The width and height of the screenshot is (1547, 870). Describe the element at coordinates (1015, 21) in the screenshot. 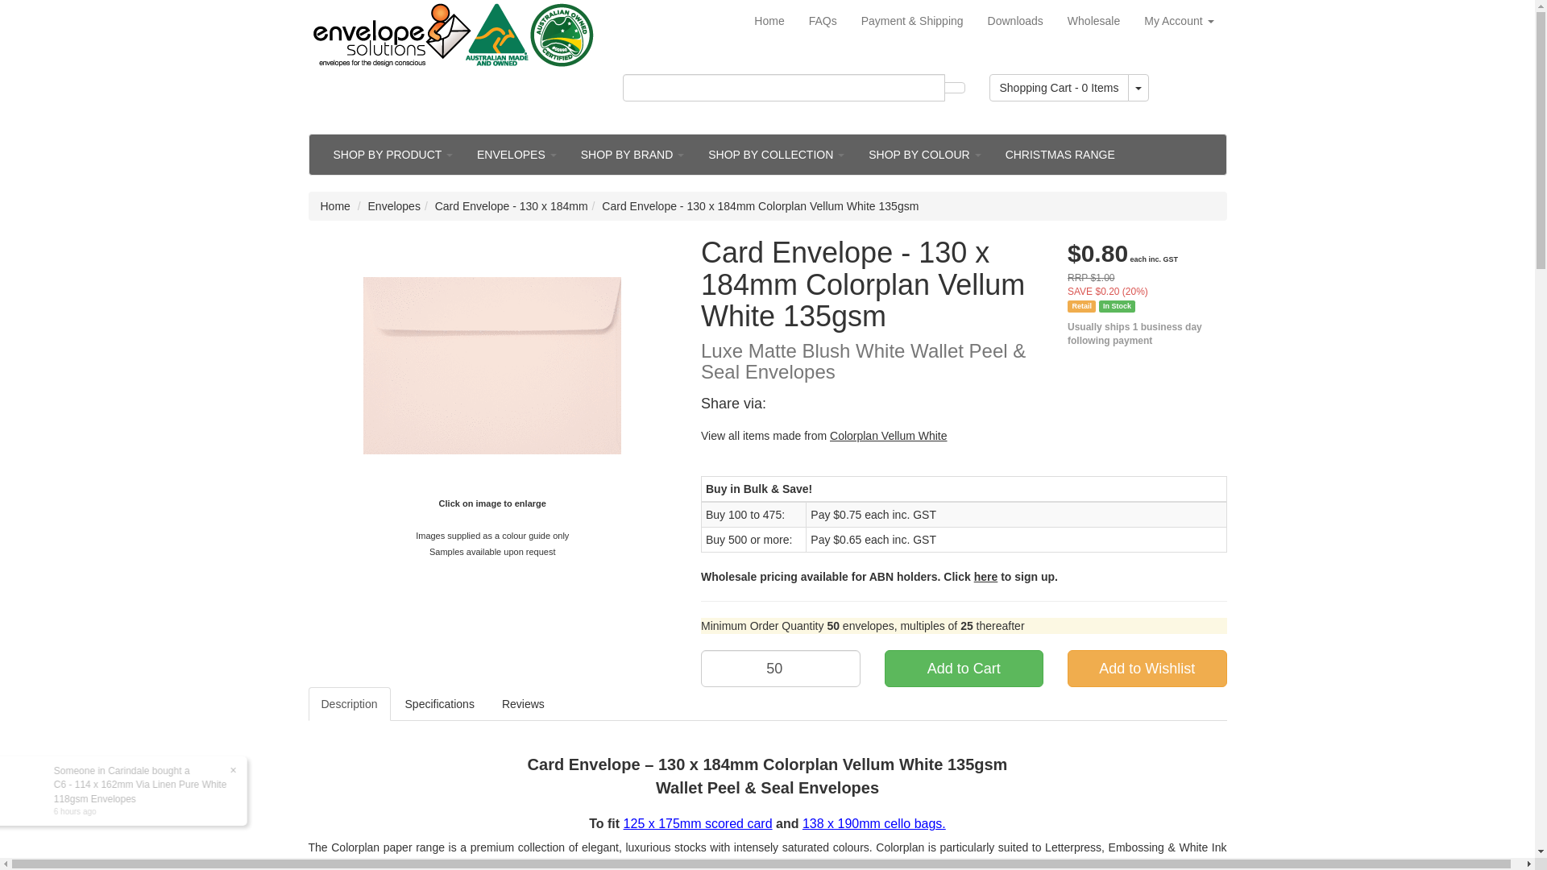

I see `Downloads` at that location.